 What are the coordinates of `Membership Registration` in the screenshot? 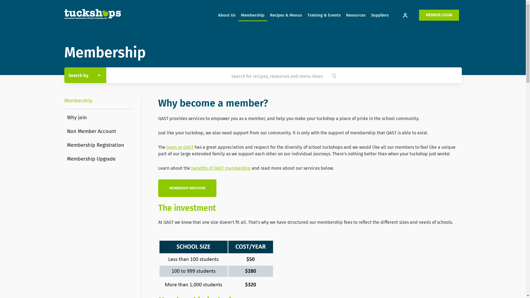 It's located at (96, 145).